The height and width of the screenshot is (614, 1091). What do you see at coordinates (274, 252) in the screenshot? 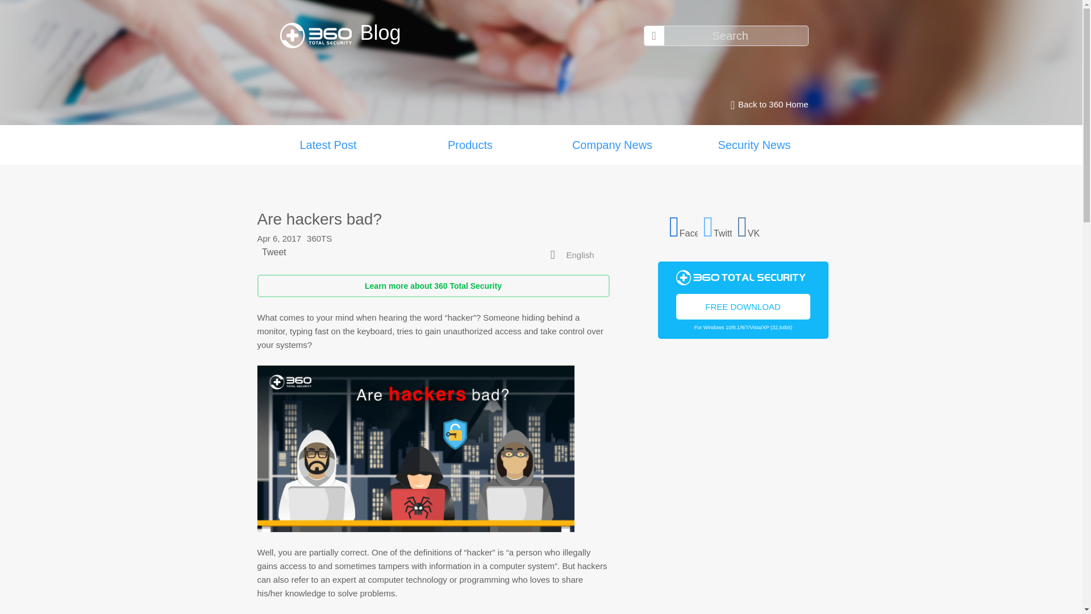
I see `Tweet` at bounding box center [274, 252].